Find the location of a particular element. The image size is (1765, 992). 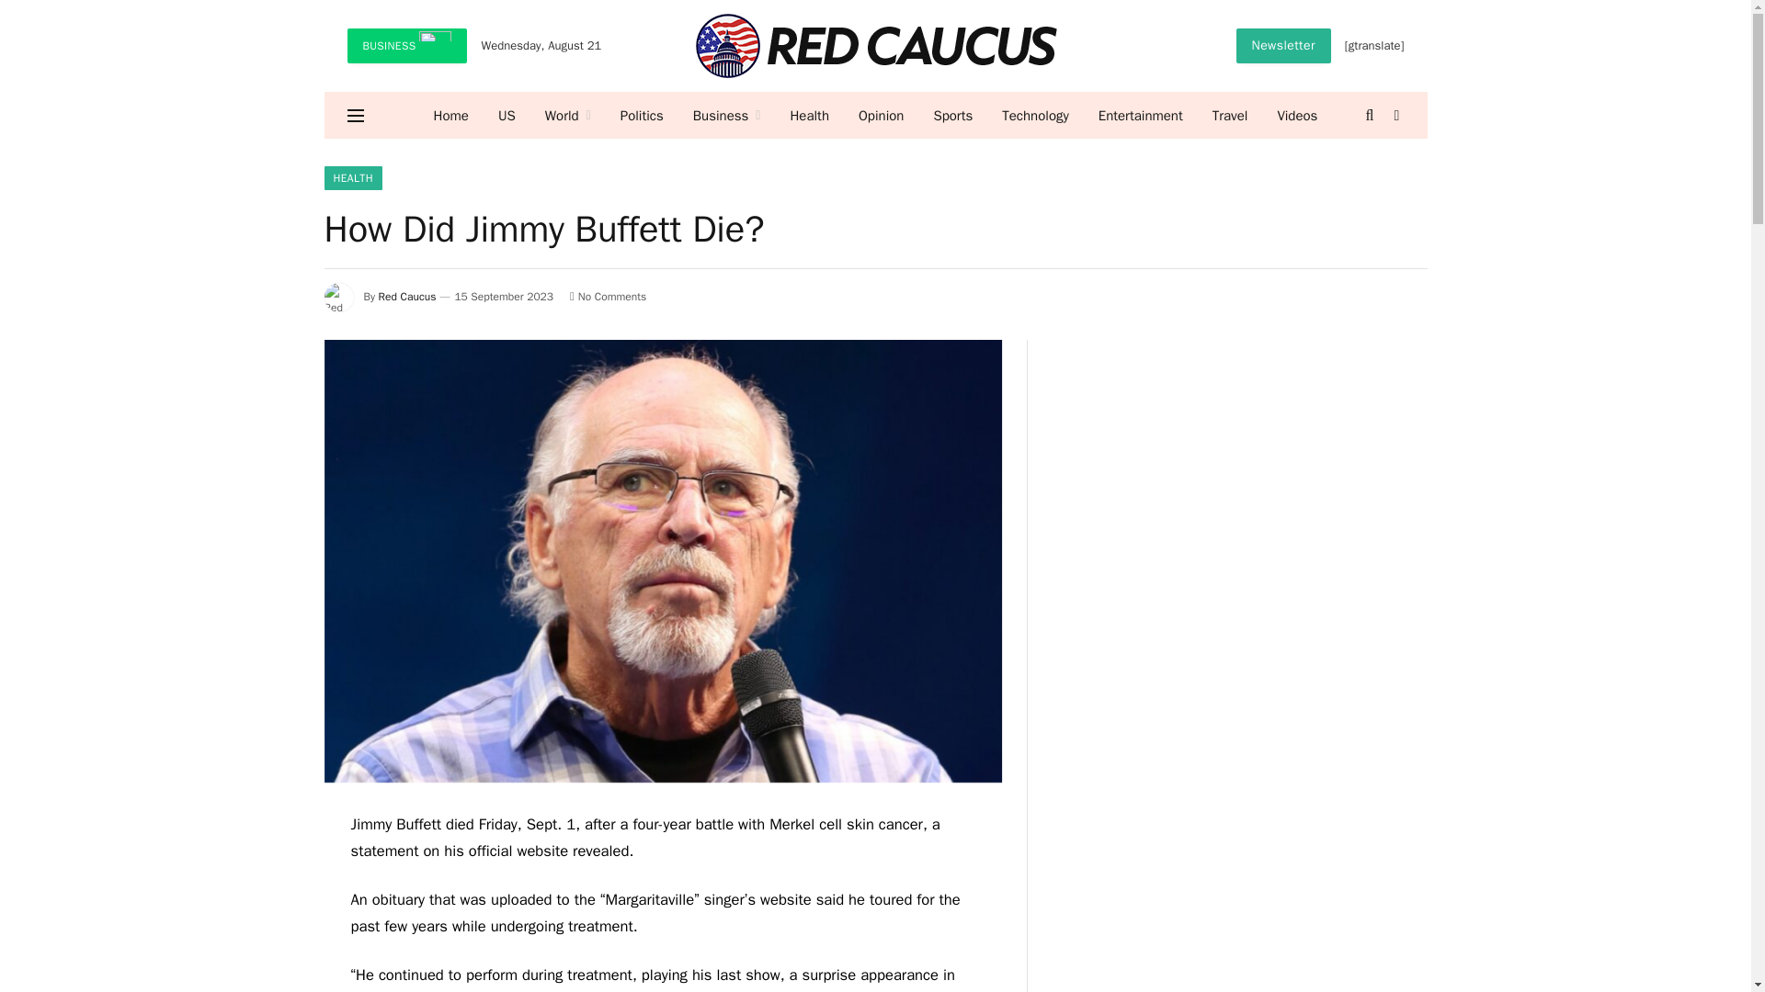

World is located at coordinates (568, 116).